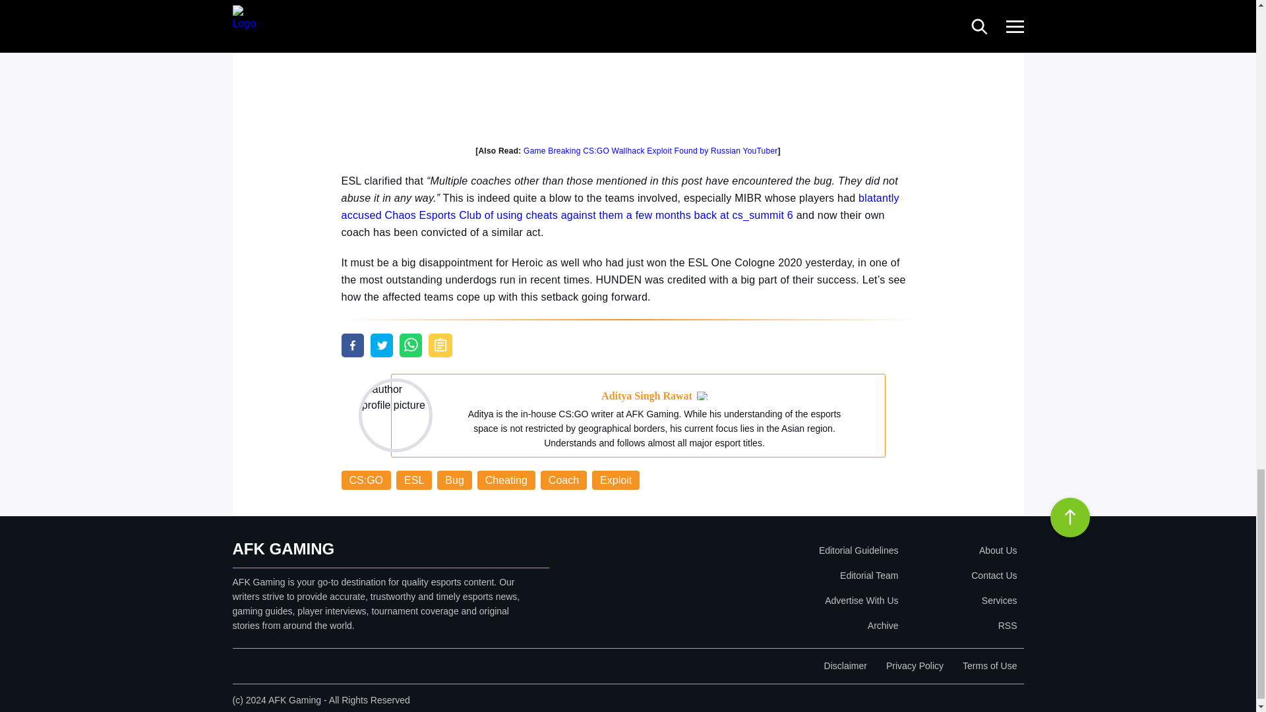 The height and width of the screenshot is (712, 1266). I want to click on Editorial Team, so click(782, 576).